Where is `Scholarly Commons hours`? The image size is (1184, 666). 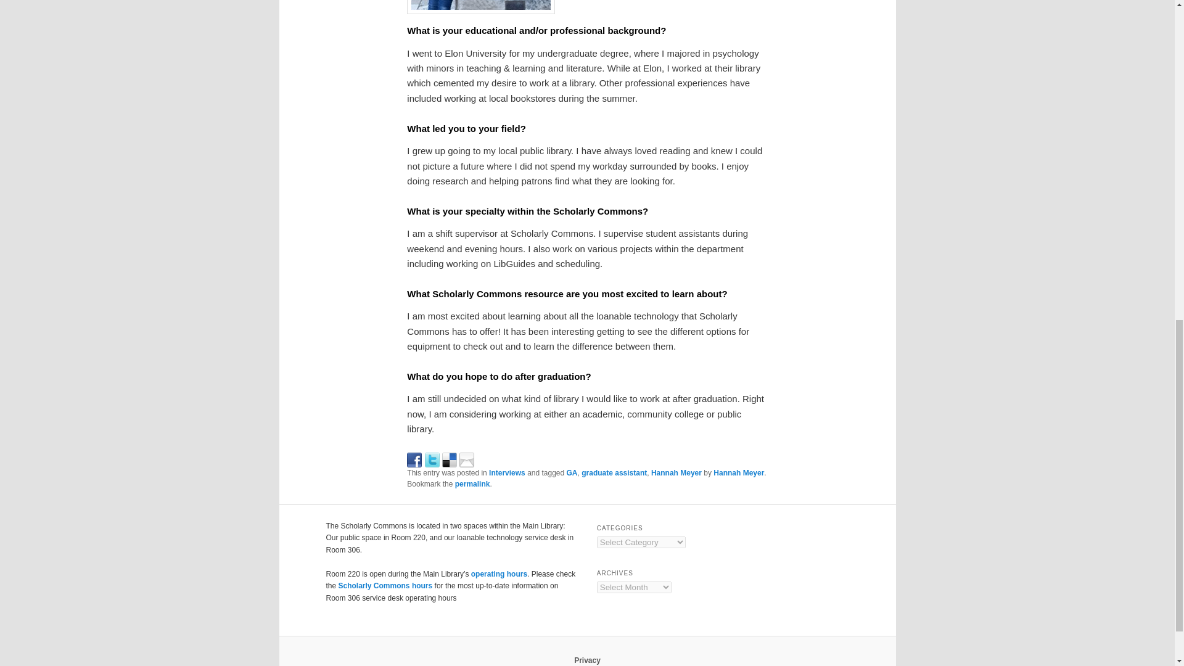
Scholarly Commons hours is located at coordinates (386, 585).